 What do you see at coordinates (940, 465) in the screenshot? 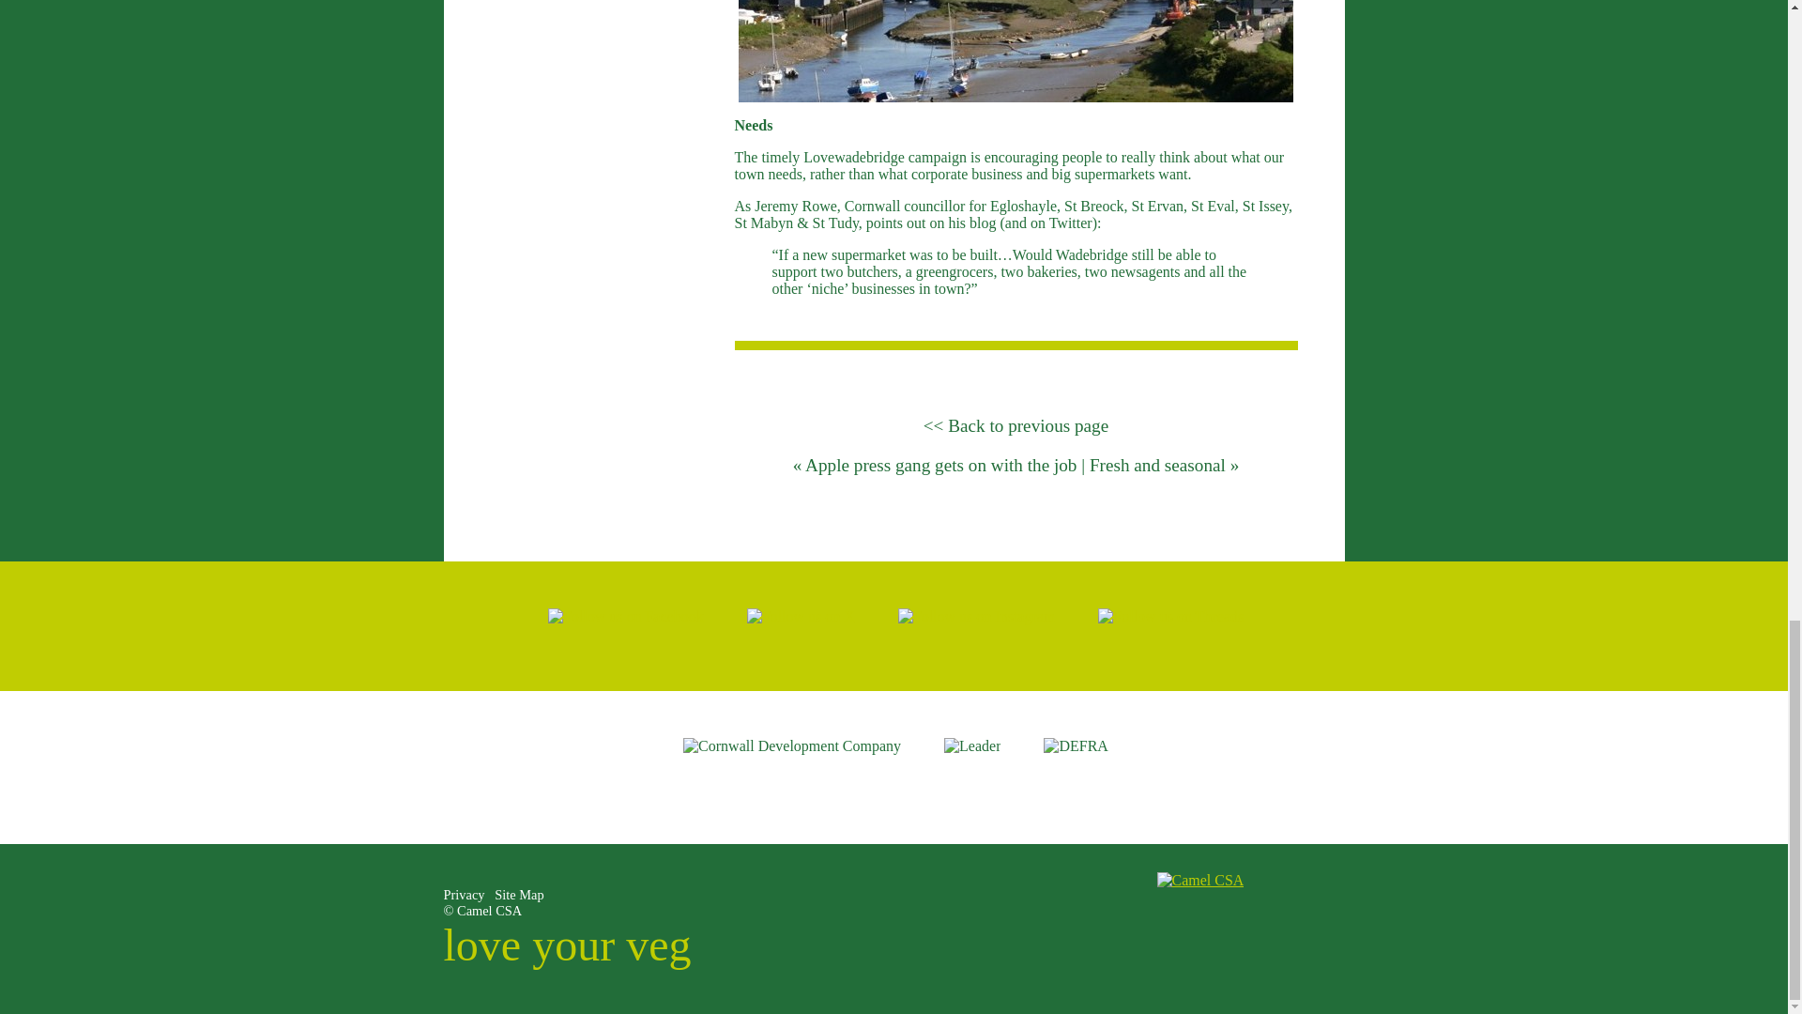
I see `Apple press gang gets on with the job` at bounding box center [940, 465].